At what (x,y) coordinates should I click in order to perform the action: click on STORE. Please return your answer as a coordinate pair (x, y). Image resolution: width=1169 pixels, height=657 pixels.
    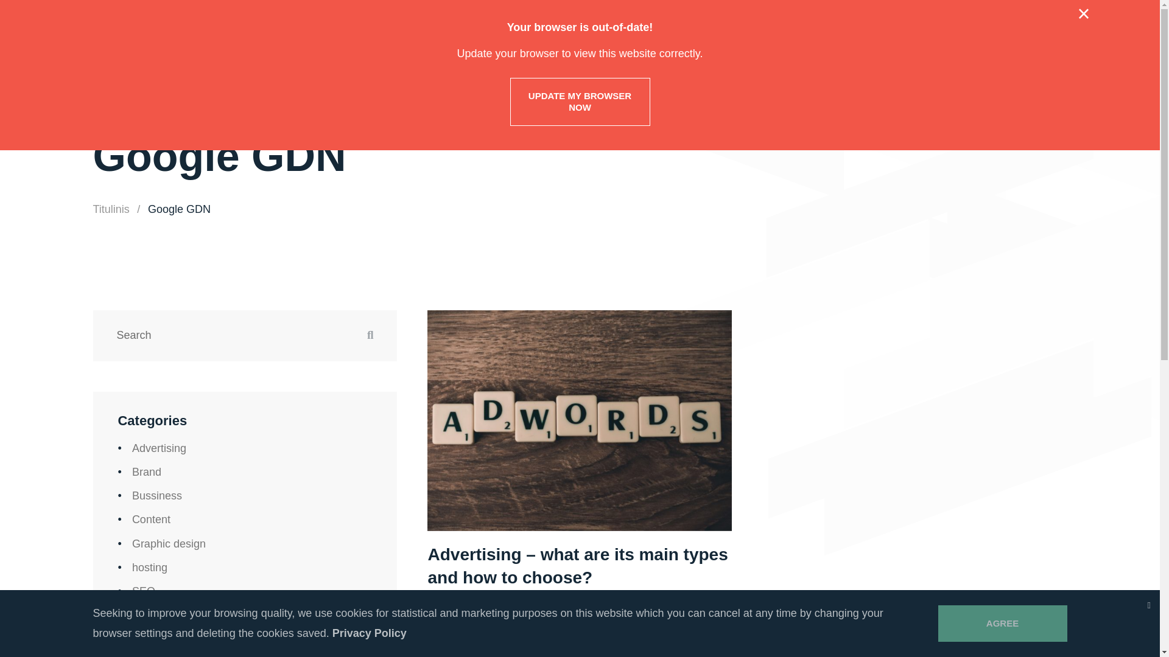
    Looking at the image, I should click on (947, 55).